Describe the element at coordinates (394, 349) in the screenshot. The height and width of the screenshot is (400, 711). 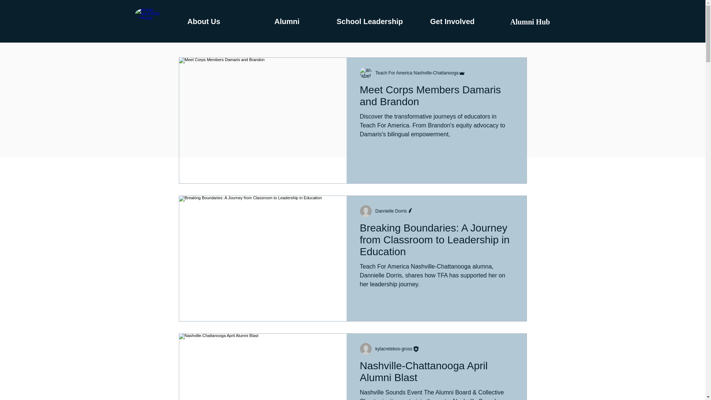
I see `kylacretekos-gross` at that location.